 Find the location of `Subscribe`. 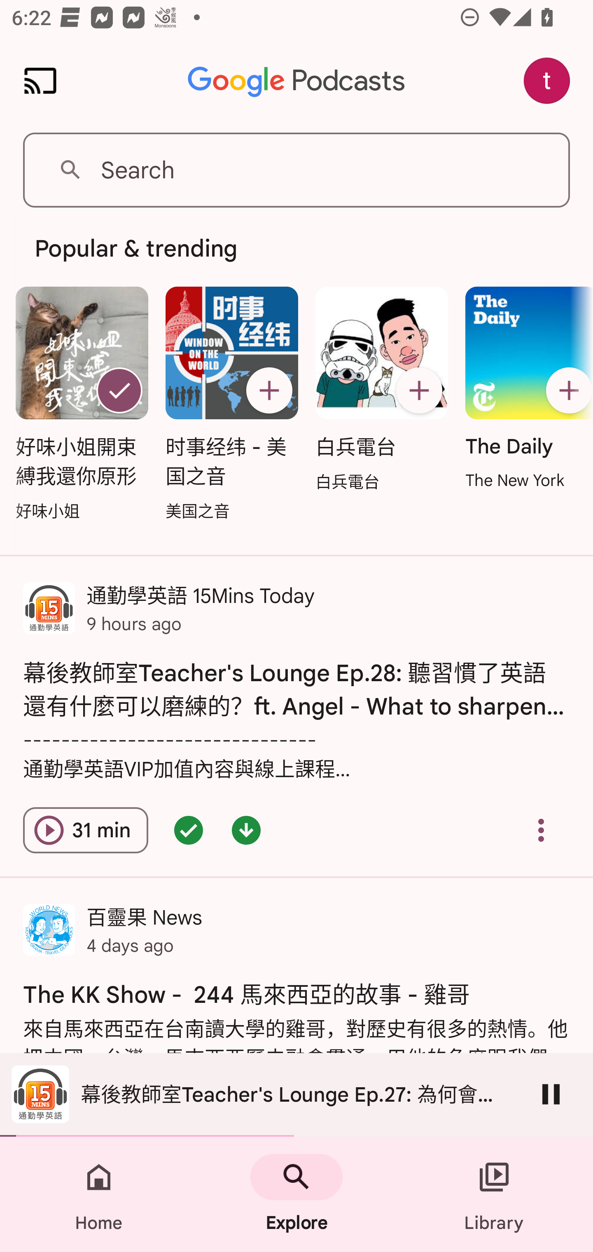

Subscribe is located at coordinates (567, 390).